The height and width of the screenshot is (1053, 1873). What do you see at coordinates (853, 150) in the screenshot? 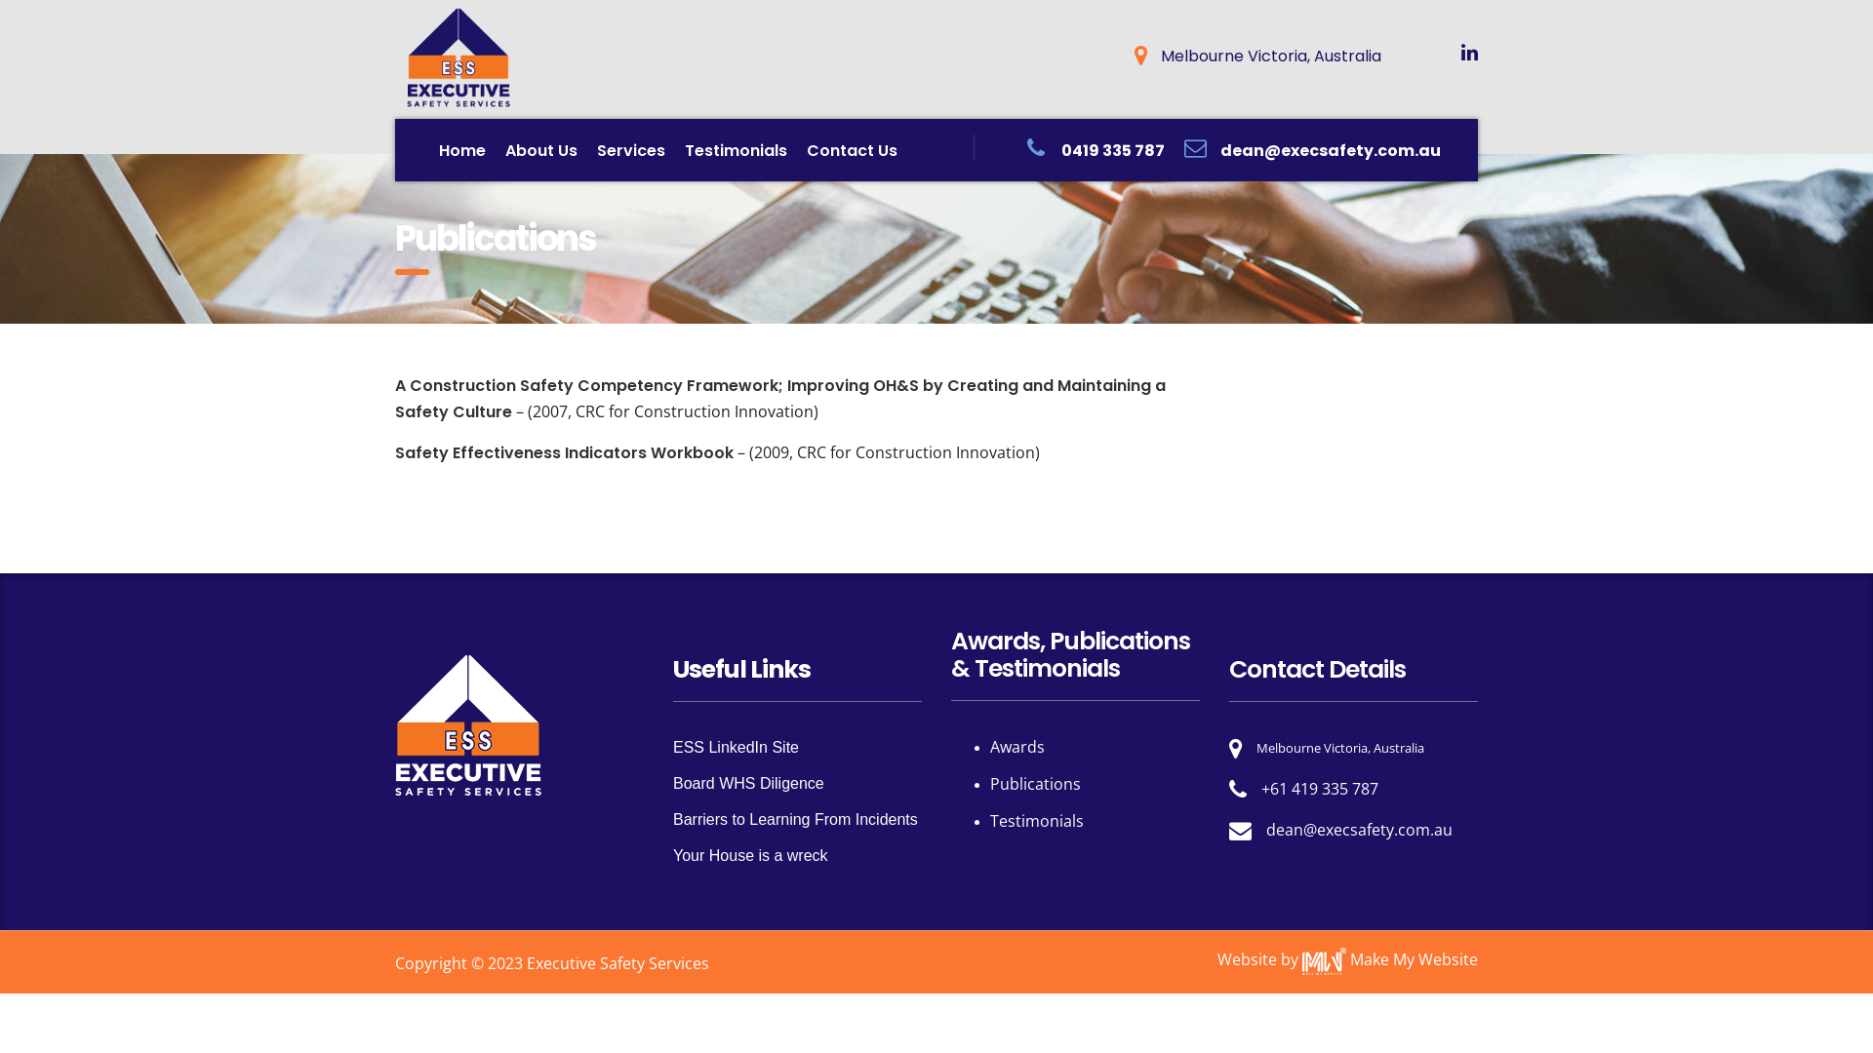
I see `Contact Us` at bounding box center [853, 150].